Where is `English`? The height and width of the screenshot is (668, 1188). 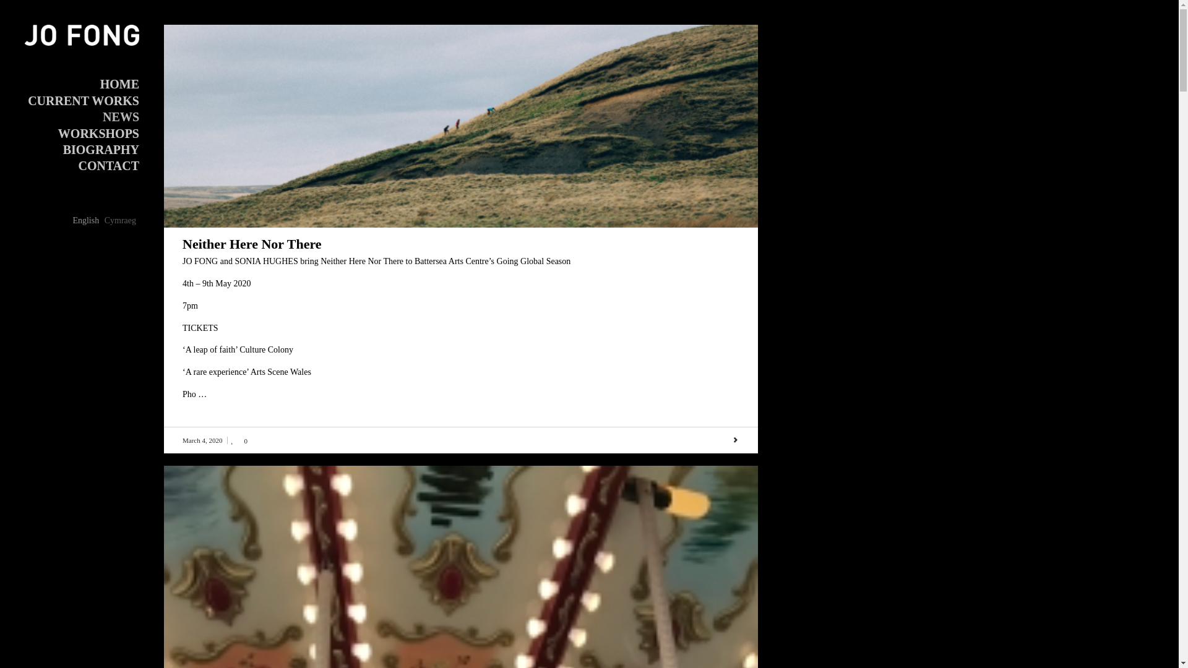 English is located at coordinates (85, 220).